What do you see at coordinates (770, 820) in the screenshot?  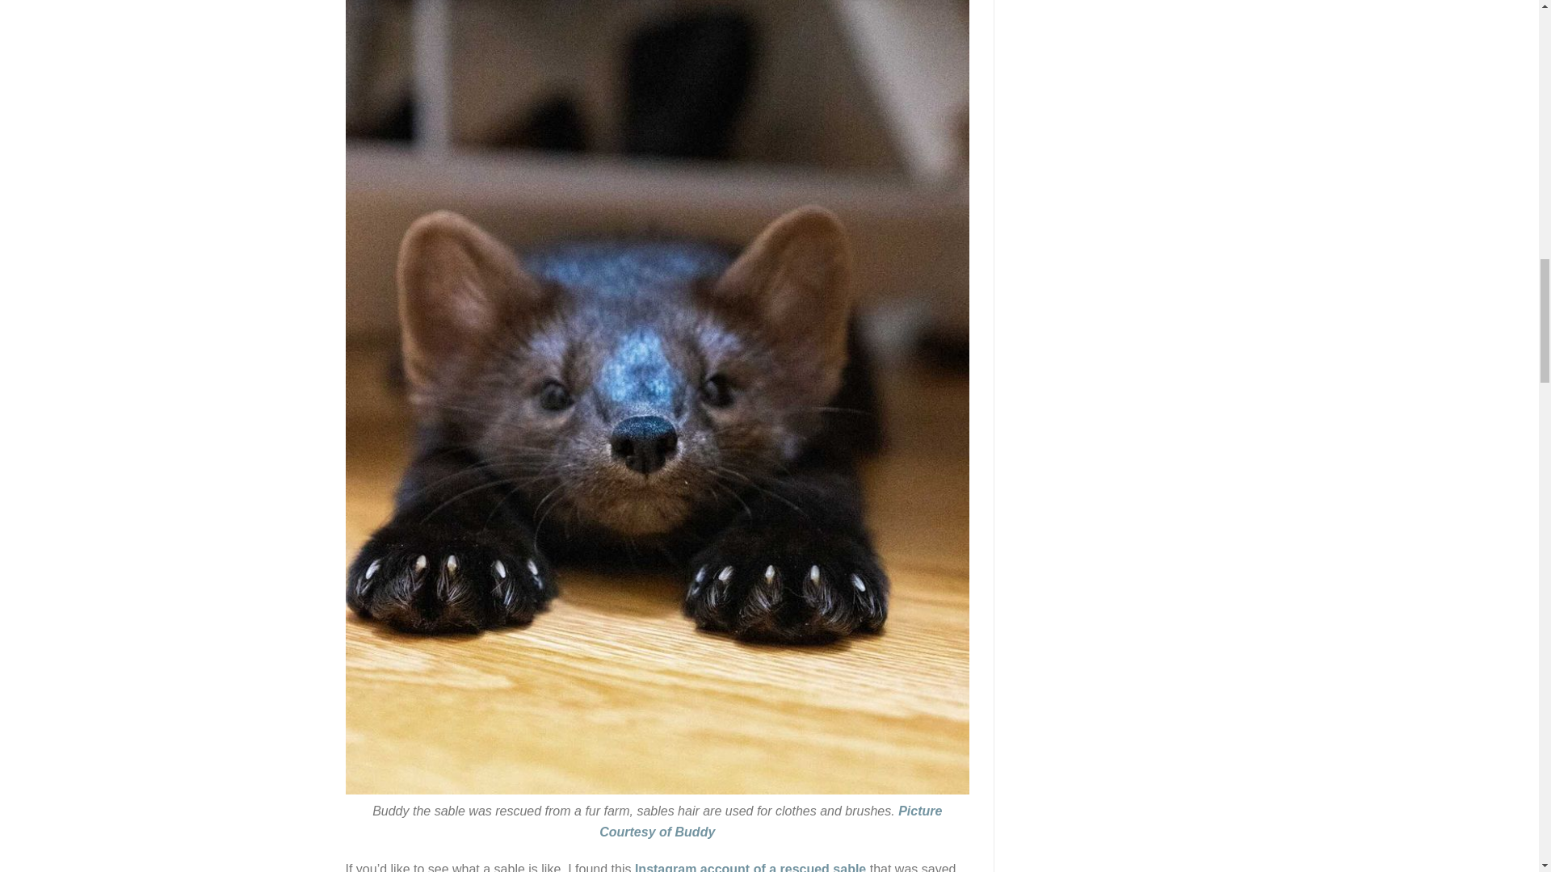 I see `Picture Courtesy of Buddy` at bounding box center [770, 820].